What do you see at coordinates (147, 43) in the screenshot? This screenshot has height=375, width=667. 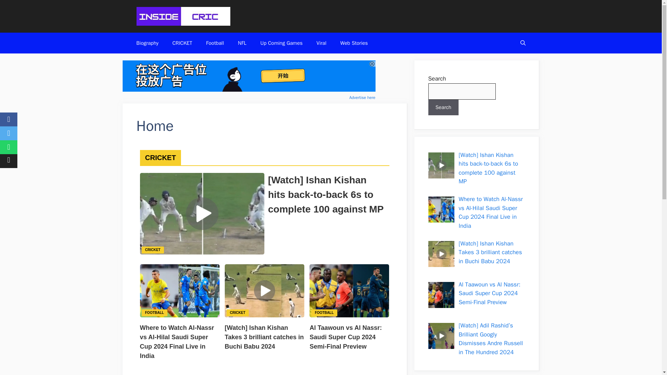 I see `Biography` at bounding box center [147, 43].